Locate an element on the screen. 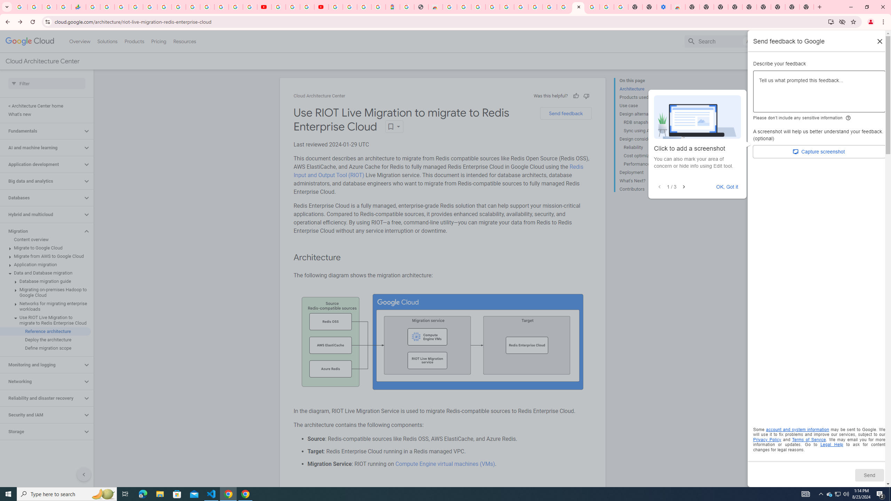 This screenshot has height=501, width=891. Database migration guide is located at coordinates (45, 281).